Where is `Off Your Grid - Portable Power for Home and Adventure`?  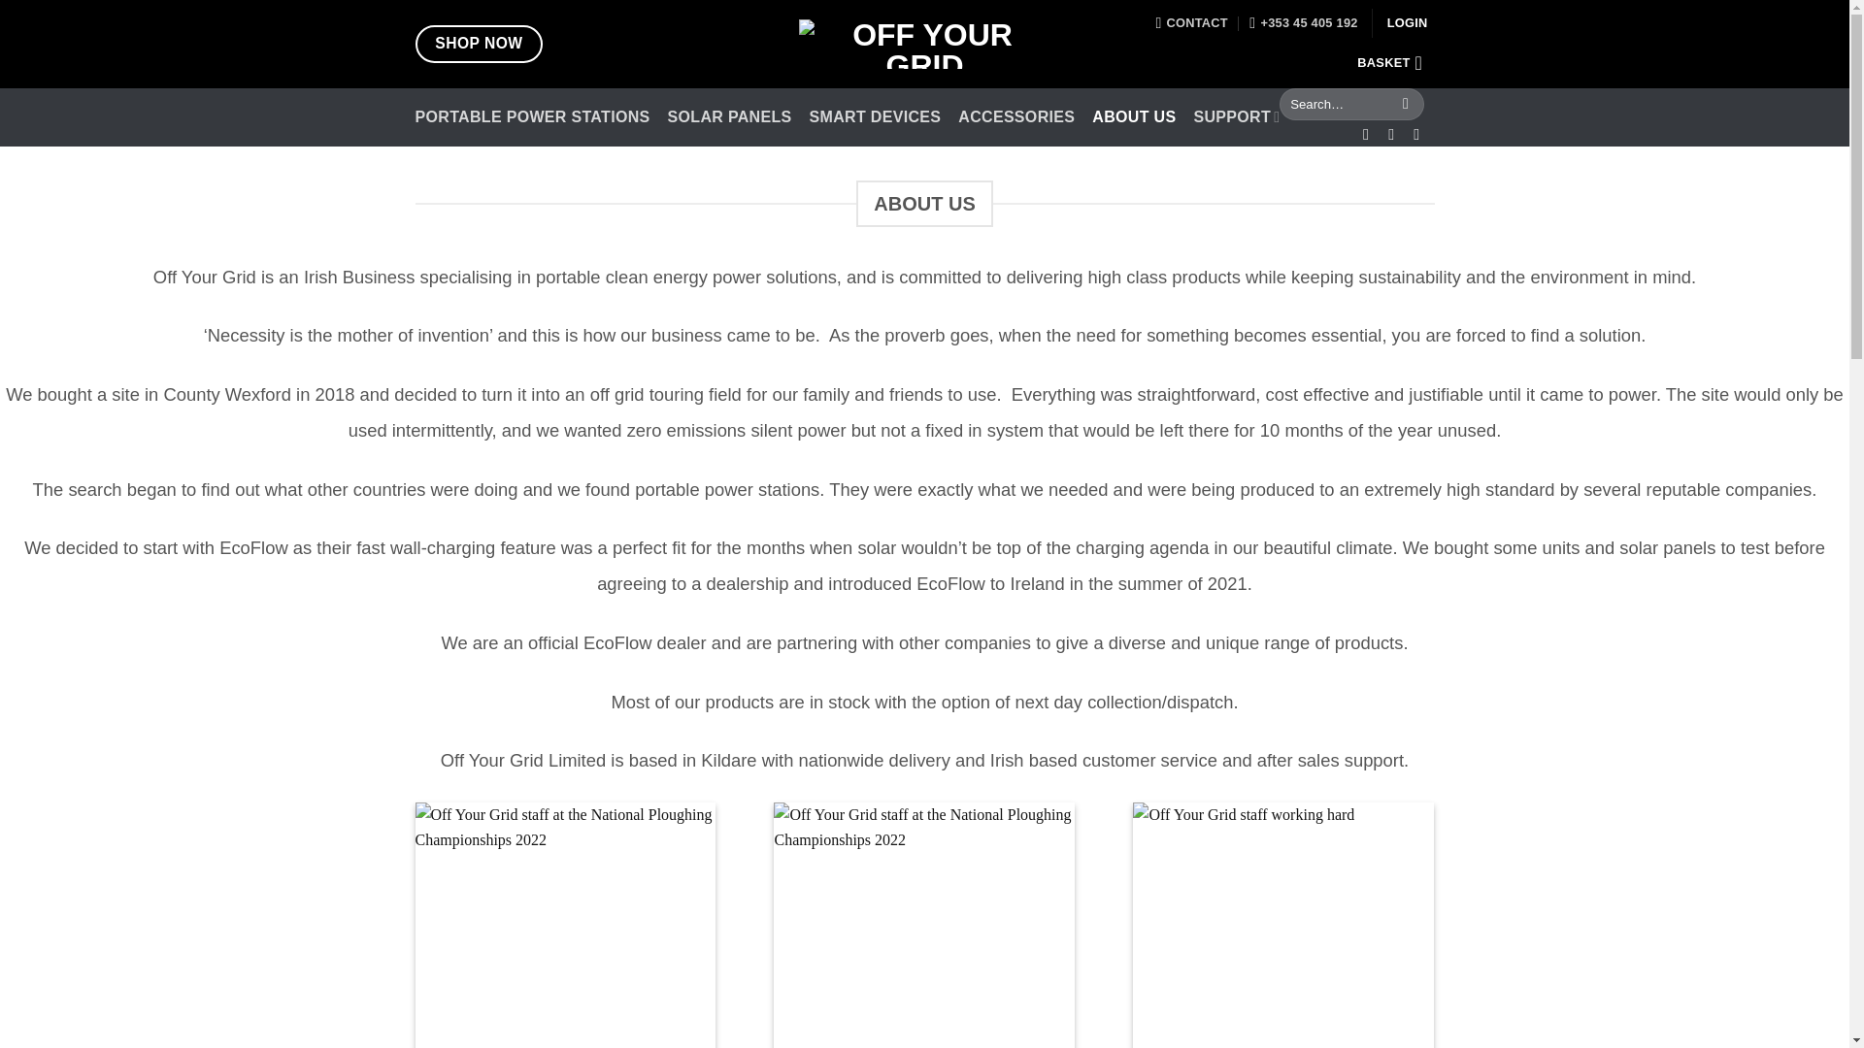
Off Your Grid - Portable Power for Home and Adventure is located at coordinates (924, 45).